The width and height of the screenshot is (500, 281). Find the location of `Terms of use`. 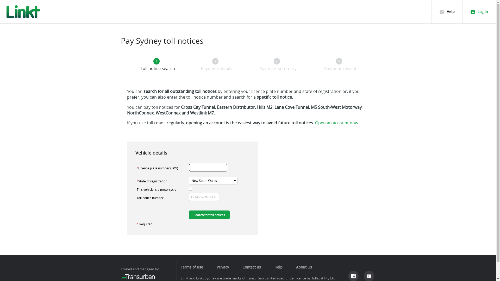

Terms of use is located at coordinates (195, 267).